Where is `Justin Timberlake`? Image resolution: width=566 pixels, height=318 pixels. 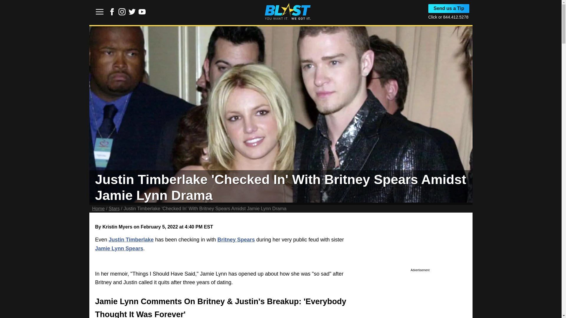 Justin Timberlake is located at coordinates (131, 240).